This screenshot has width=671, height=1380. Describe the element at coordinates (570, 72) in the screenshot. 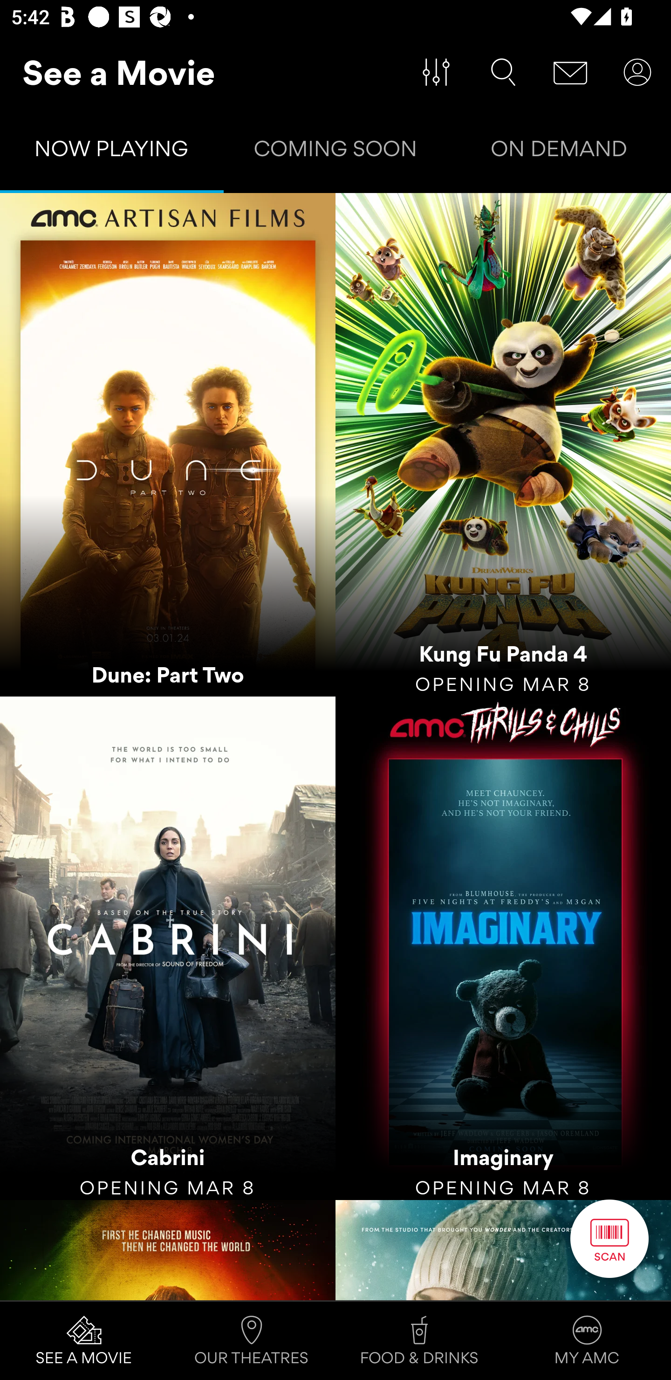

I see `Message Center` at that location.